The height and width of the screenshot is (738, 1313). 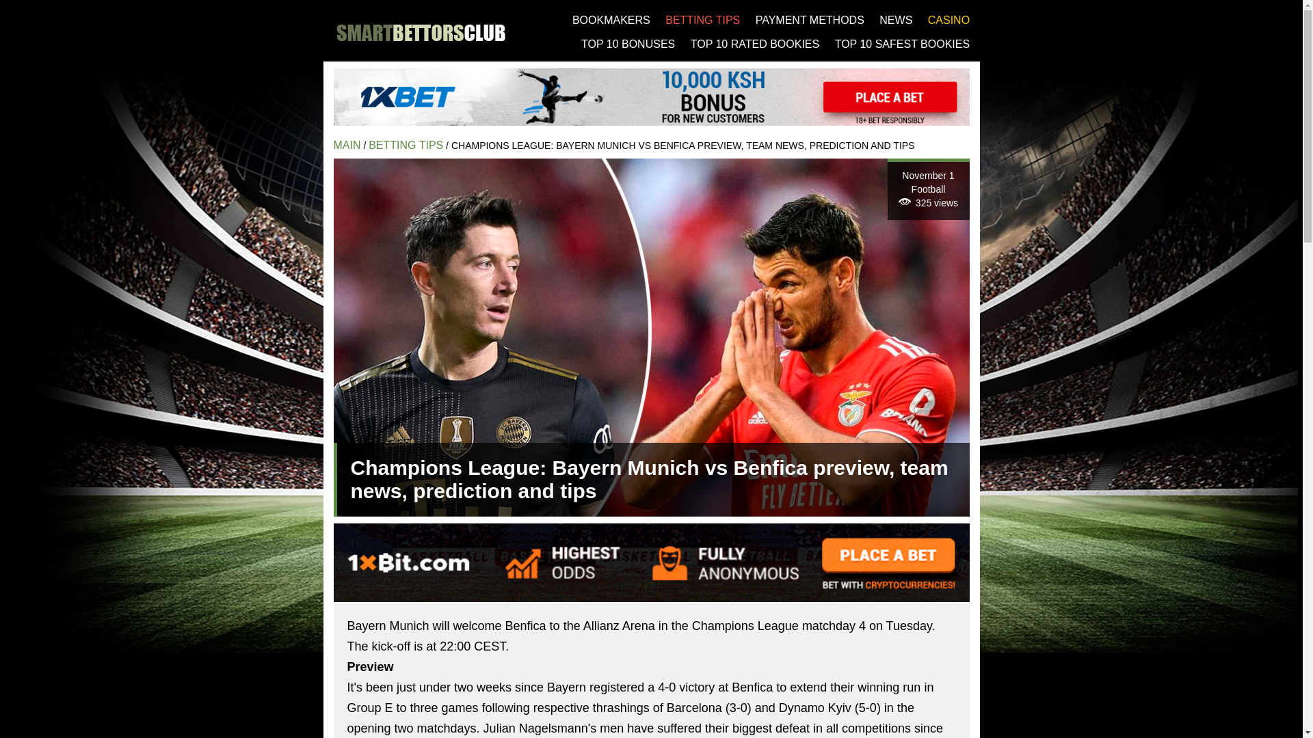 I want to click on TOP 10 BONUSES, so click(x=628, y=44).